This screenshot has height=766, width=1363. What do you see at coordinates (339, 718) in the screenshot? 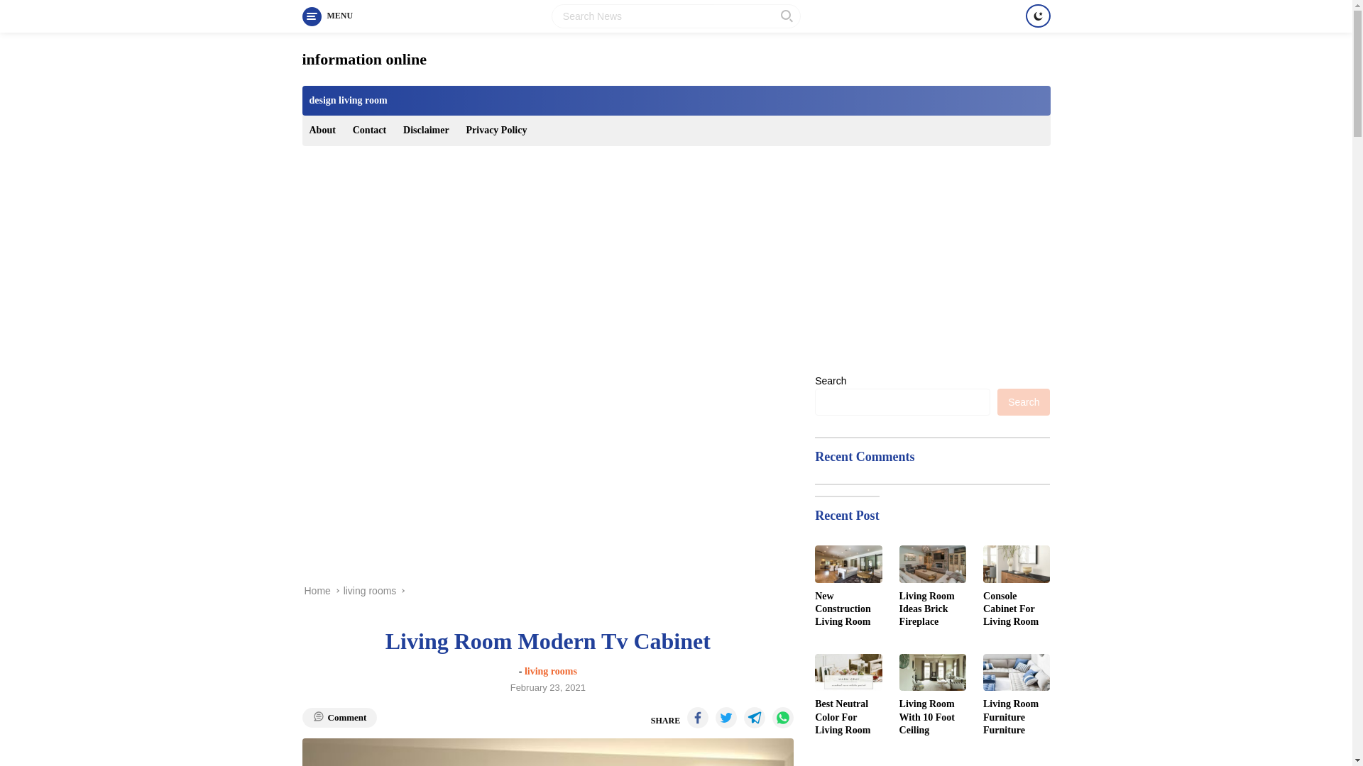
I see `Comment` at bounding box center [339, 718].